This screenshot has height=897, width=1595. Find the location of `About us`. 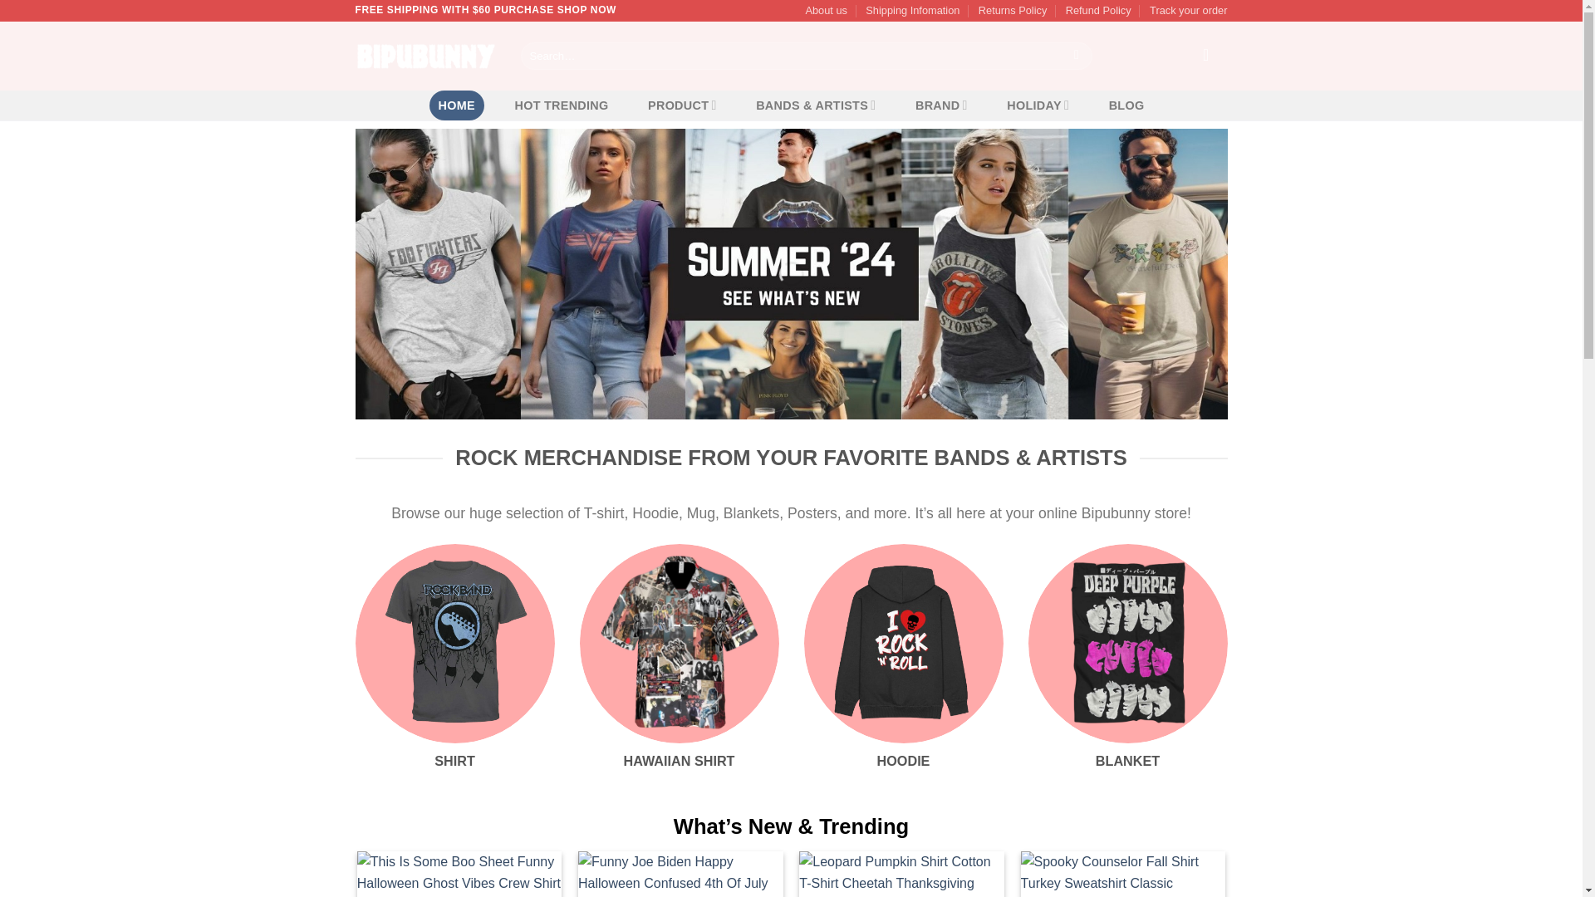

About us is located at coordinates (826, 10).